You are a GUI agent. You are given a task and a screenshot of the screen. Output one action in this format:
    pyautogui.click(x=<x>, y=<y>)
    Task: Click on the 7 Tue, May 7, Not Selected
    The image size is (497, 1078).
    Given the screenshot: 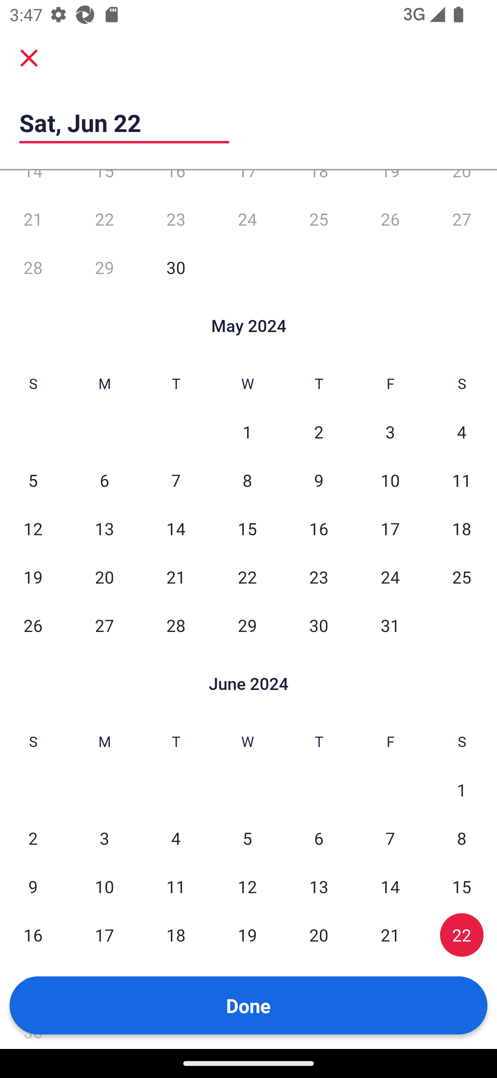 What is the action you would take?
    pyautogui.click(x=176, y=480)
    